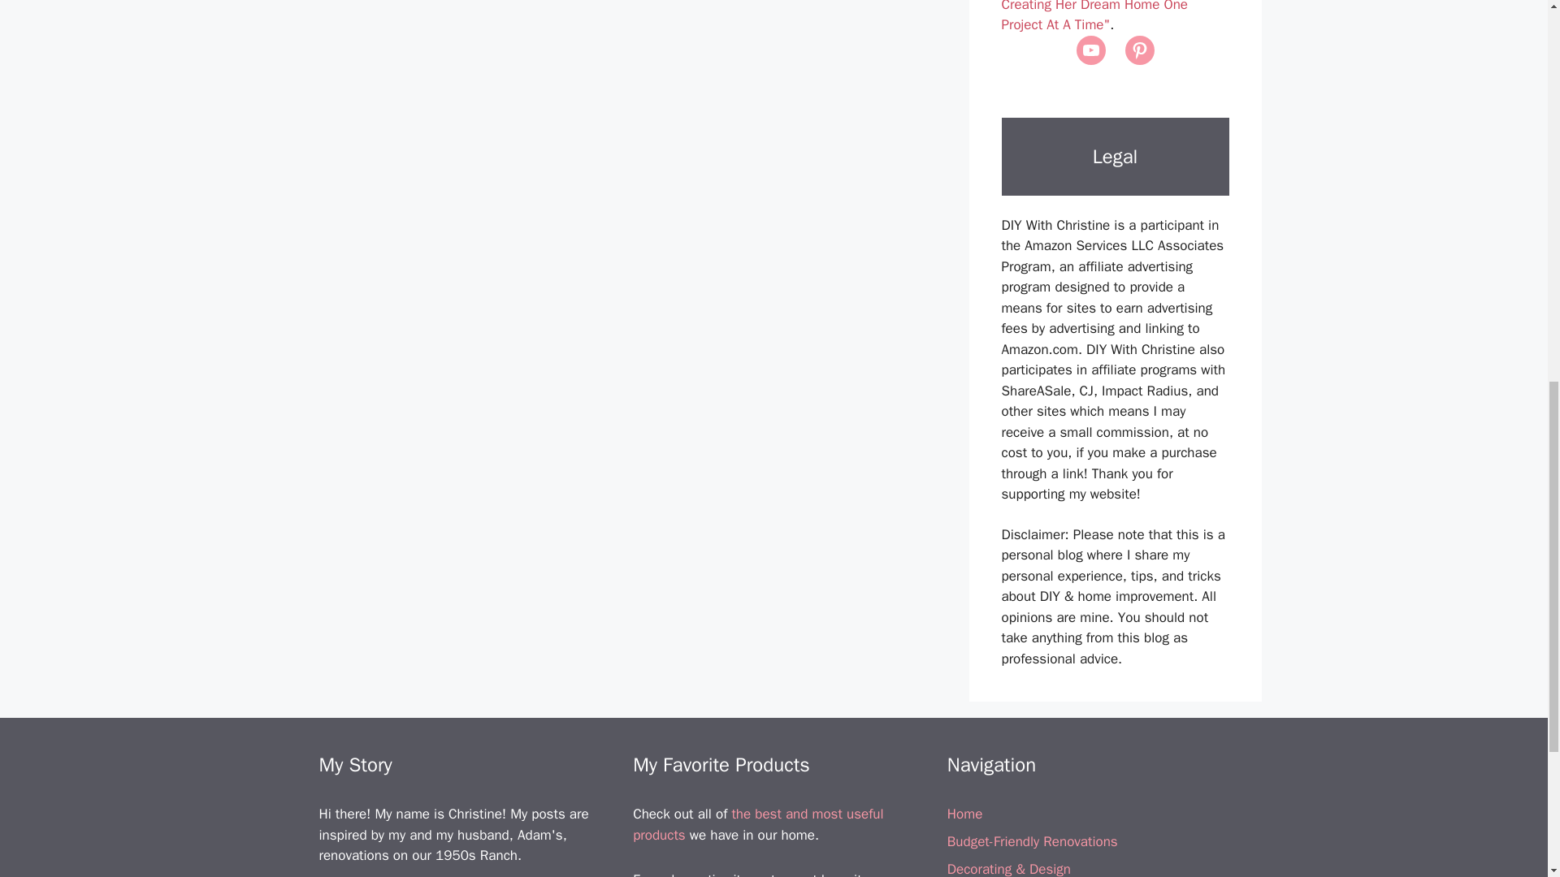 The image size is (1560, 877). What do you see at coordinates (1139, 50) in the screenshot?
I see `Pinterest` at bounding box center [1139, 50].